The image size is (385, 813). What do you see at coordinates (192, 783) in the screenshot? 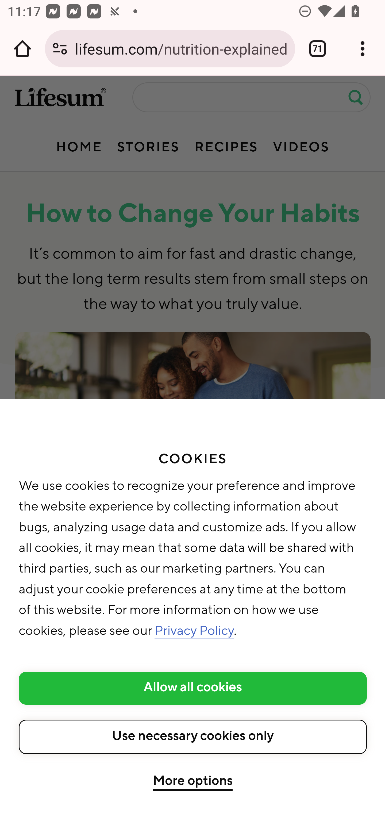
I see `More options` at bounding box center [192, 783].